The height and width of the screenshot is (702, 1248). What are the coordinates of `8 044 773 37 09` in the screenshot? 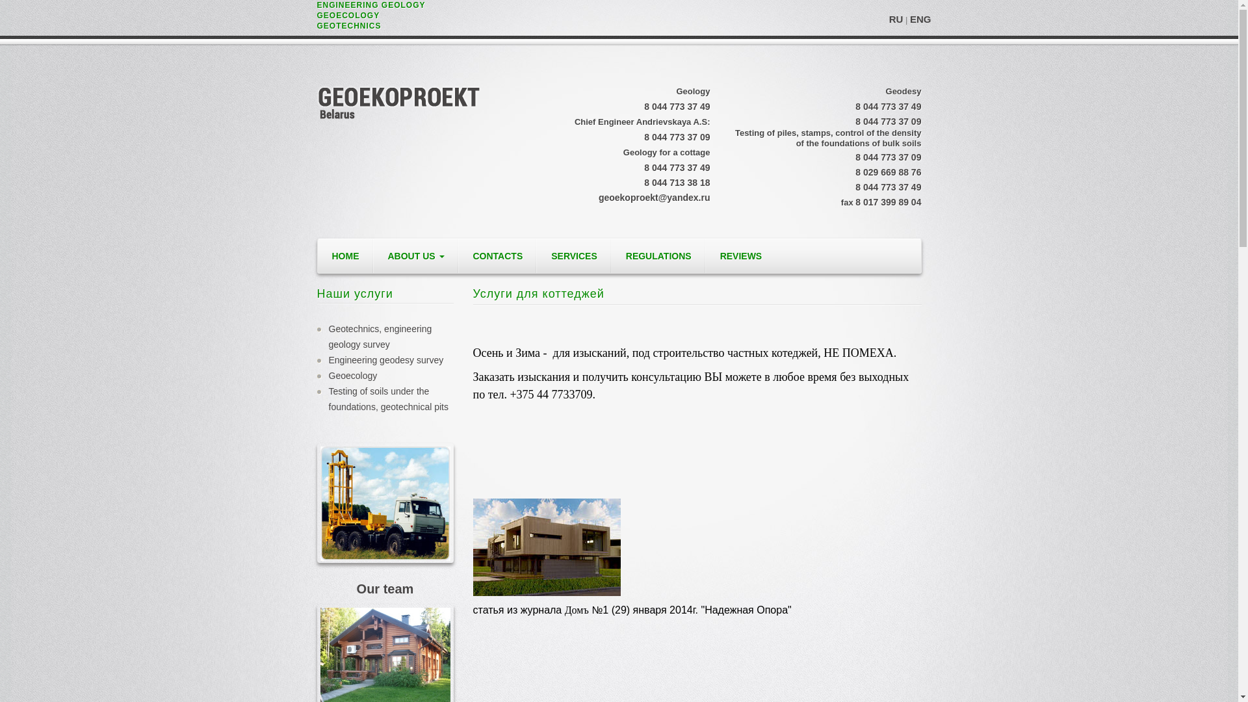 It's located at (677, 137).